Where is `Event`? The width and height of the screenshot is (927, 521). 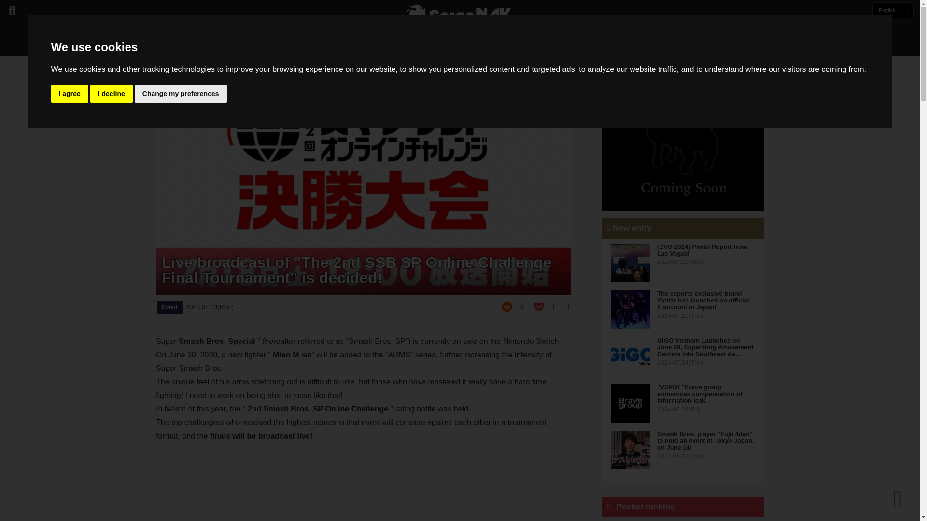 Event is located at coordinates (169, 307).